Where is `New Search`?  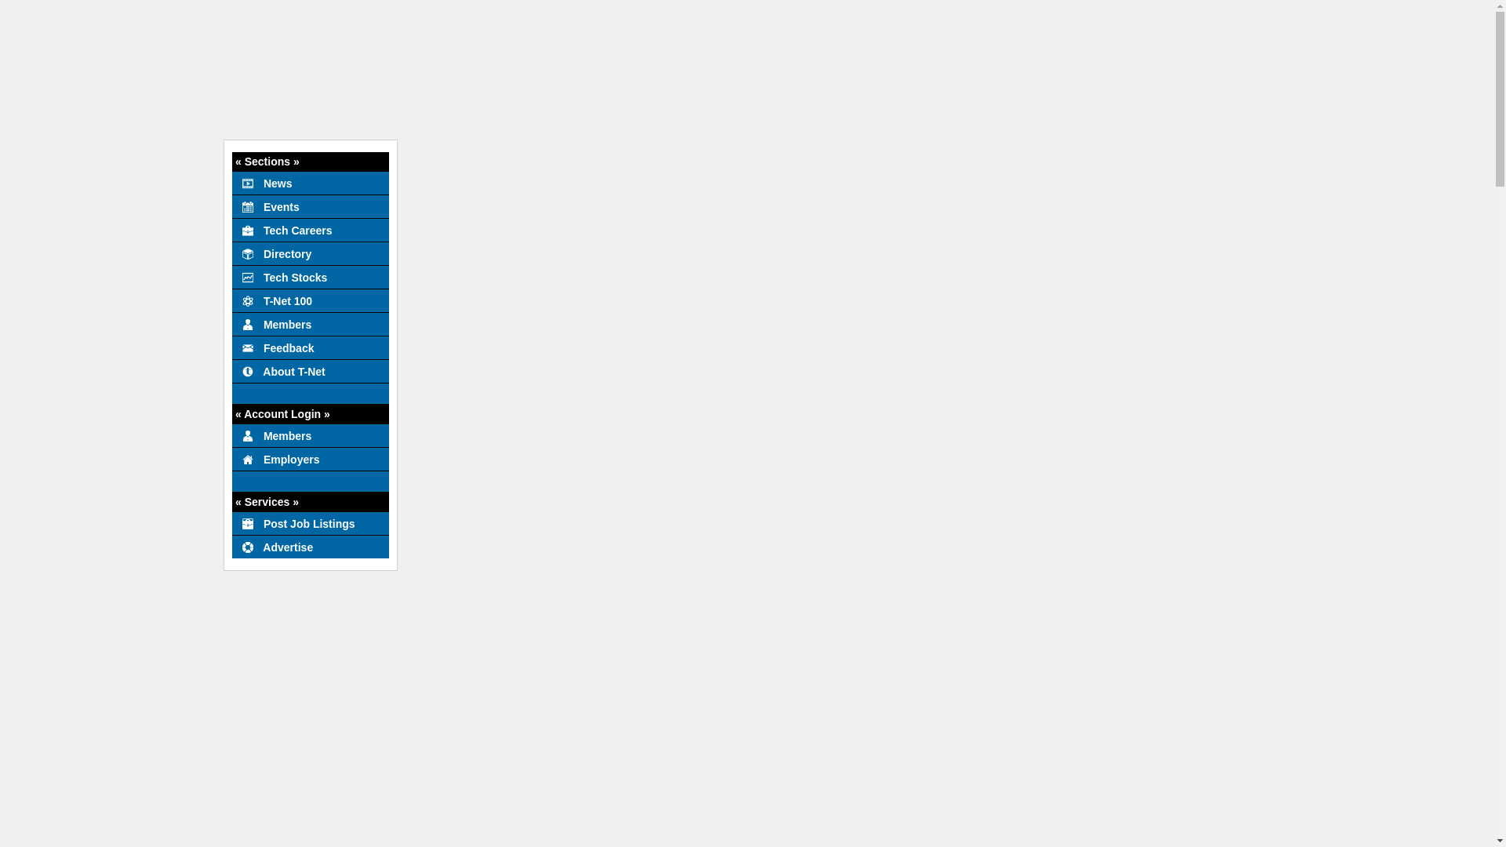
New Search is located at coordinates (949, 158).